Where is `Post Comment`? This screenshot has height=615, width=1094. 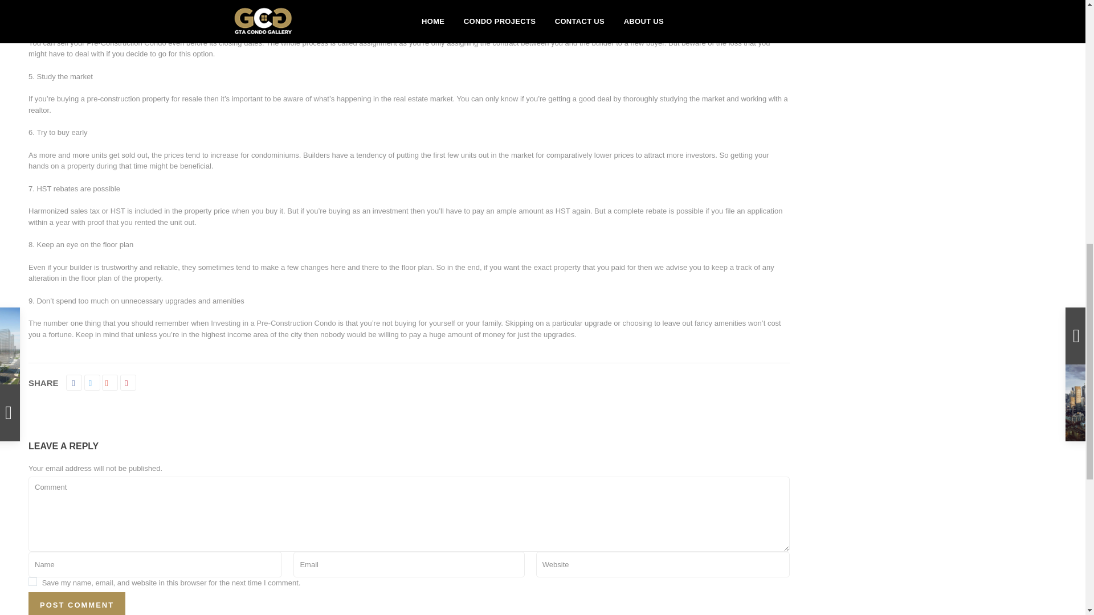 Post Comment is located at coordinates (76, 604).